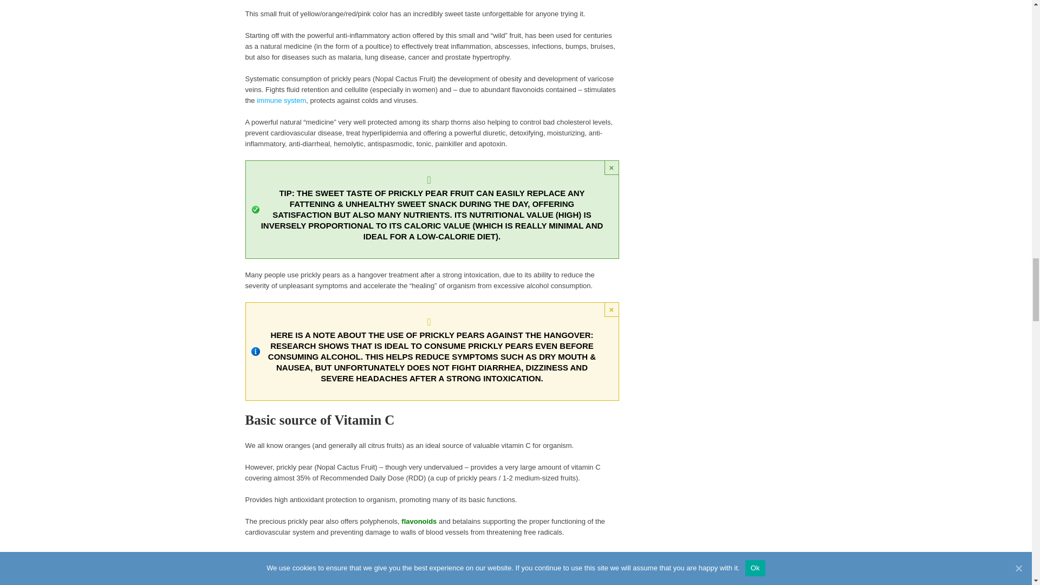 This screenshot has width=1040, height=585. I want to click on flavonoids, so click(419, 521).